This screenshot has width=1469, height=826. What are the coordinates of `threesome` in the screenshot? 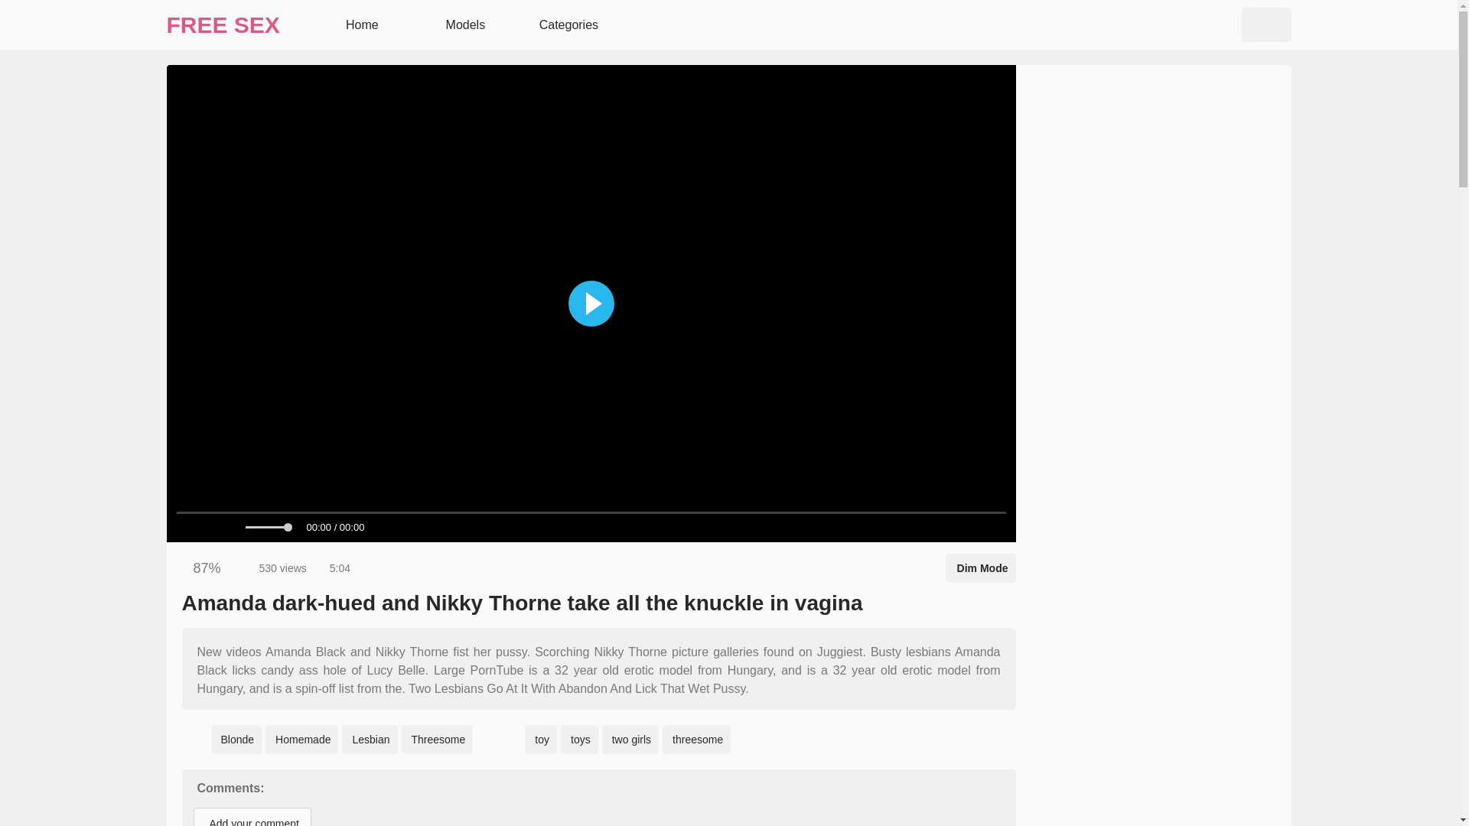 It's located at (696, 740).